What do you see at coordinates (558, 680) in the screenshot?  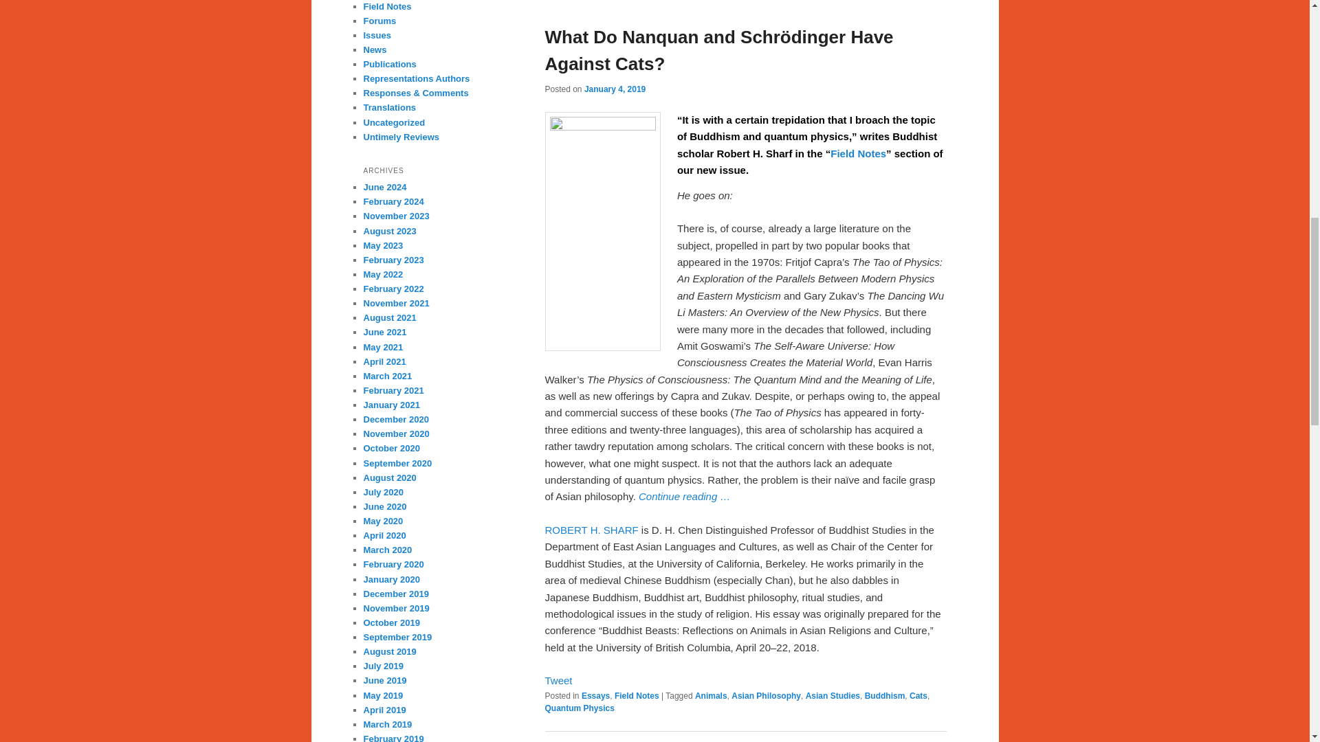 I see `Tweet` at bounding box center [558, 680].